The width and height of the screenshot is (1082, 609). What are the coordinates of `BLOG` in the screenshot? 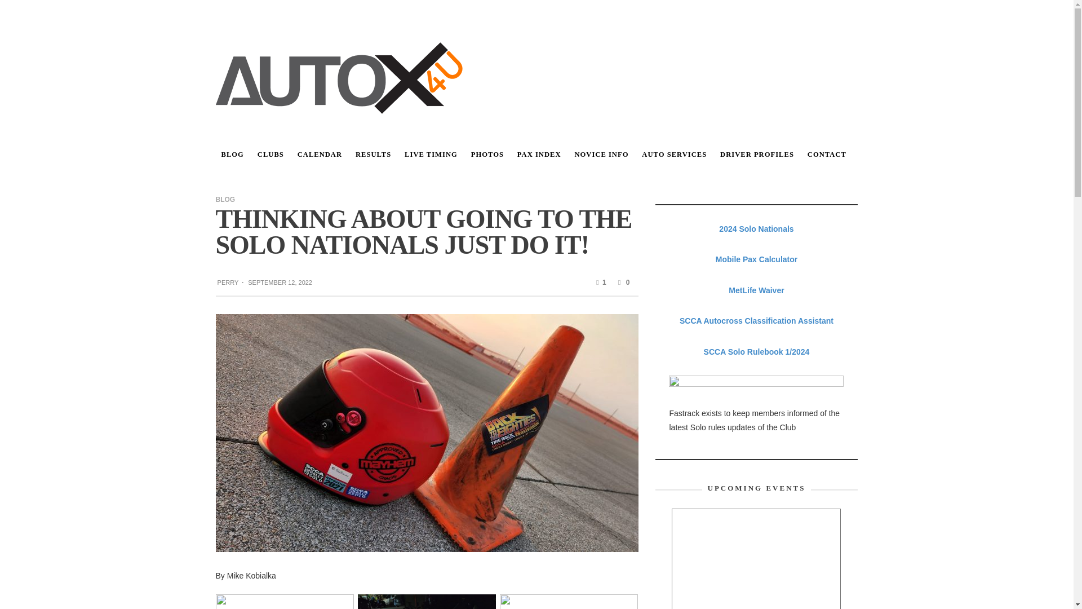 It's located at (232, 155).